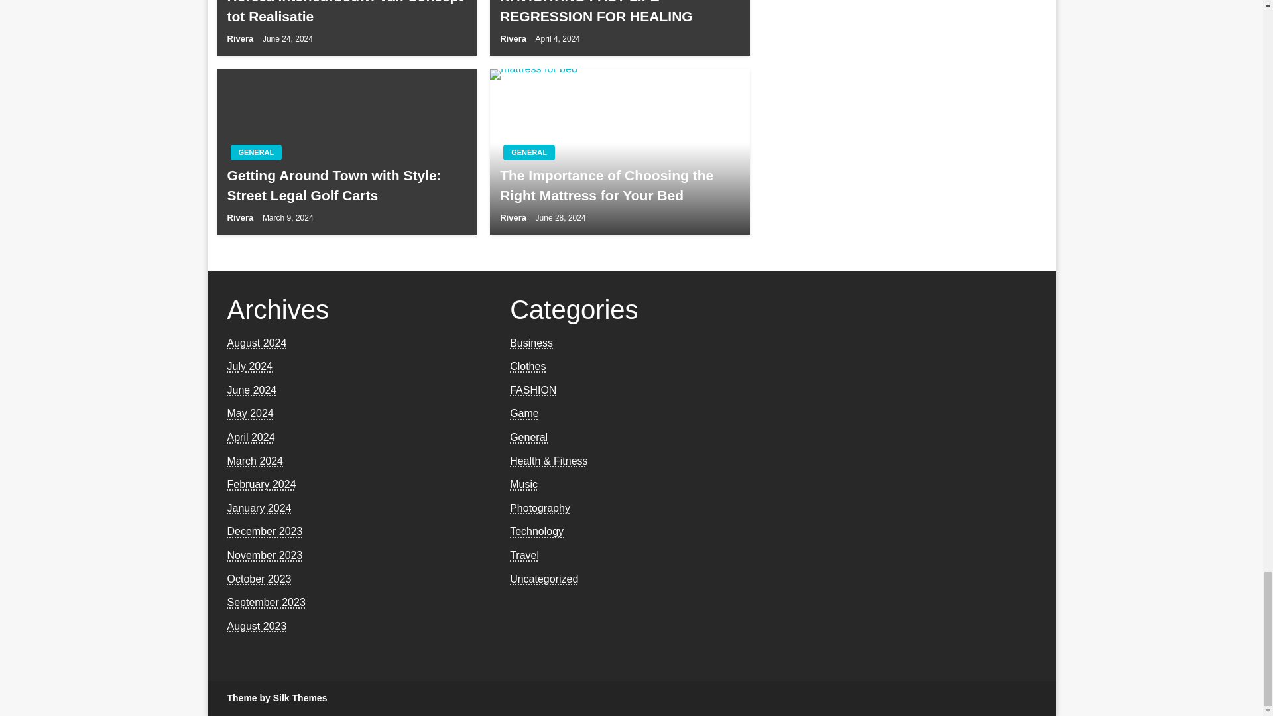  Describe the element at coordinates (514, 217) in the screenshot. I see `Rivera` at that location.